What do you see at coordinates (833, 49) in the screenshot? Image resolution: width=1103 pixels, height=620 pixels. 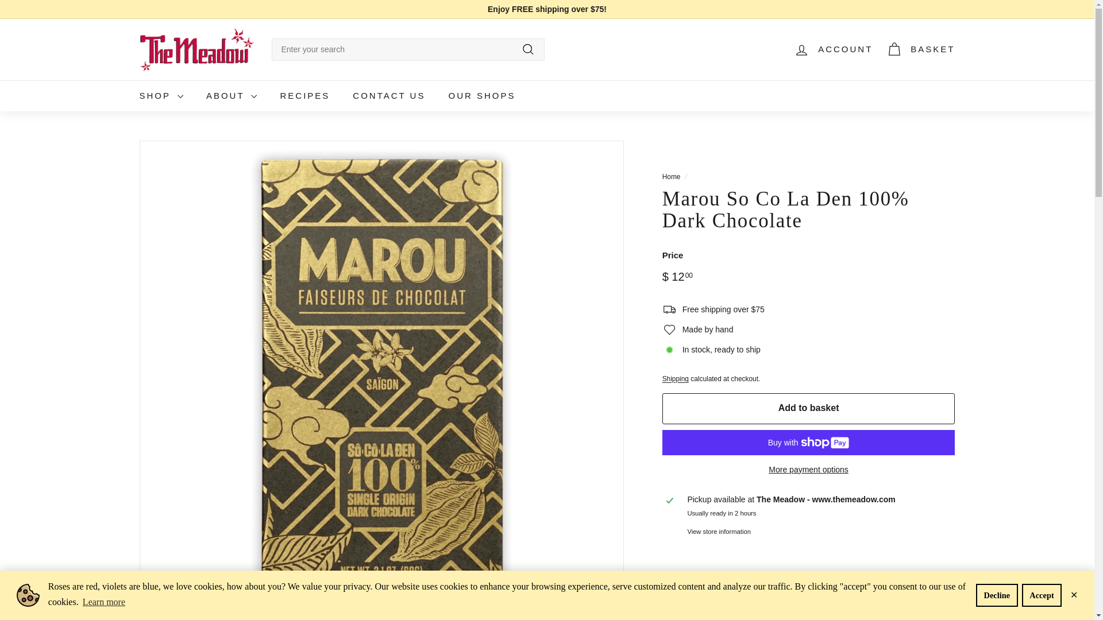 I see `ACCOUNT` at bounding box center [833, 49].